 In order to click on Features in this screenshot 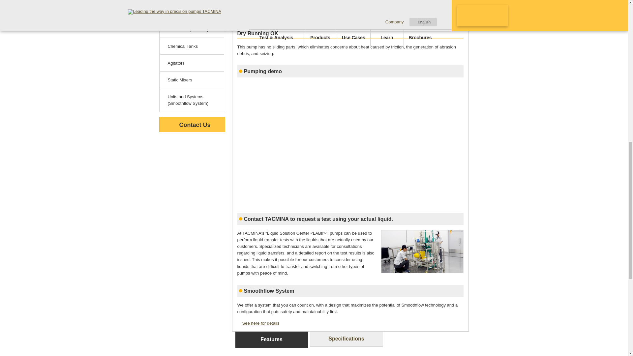, I will do `click(271, 340)`.